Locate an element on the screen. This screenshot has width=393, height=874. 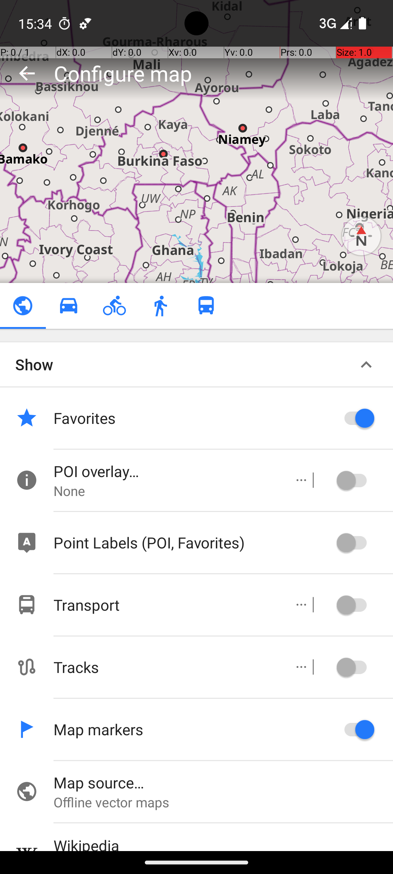
Map source… is located at coordinates (223, 782).